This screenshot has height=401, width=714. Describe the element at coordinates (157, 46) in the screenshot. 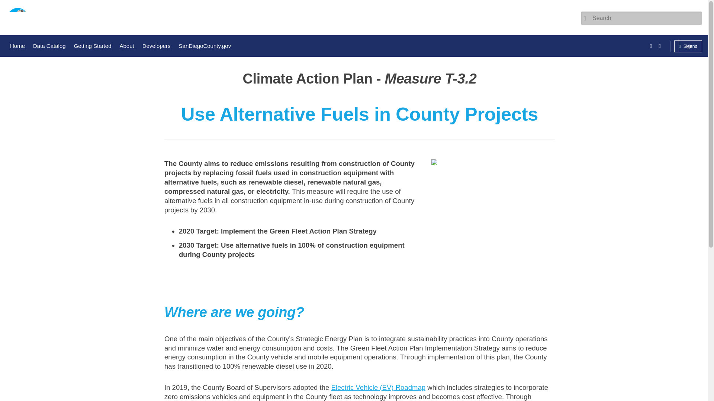

I see `Developers` at that location.